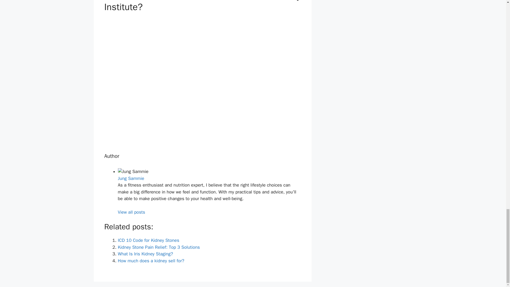 This screenshot has height=287, width=510. Describe the element at coordinates (151, 261) in the screenshot. I see `How much does a kidney sell for?` at that location.